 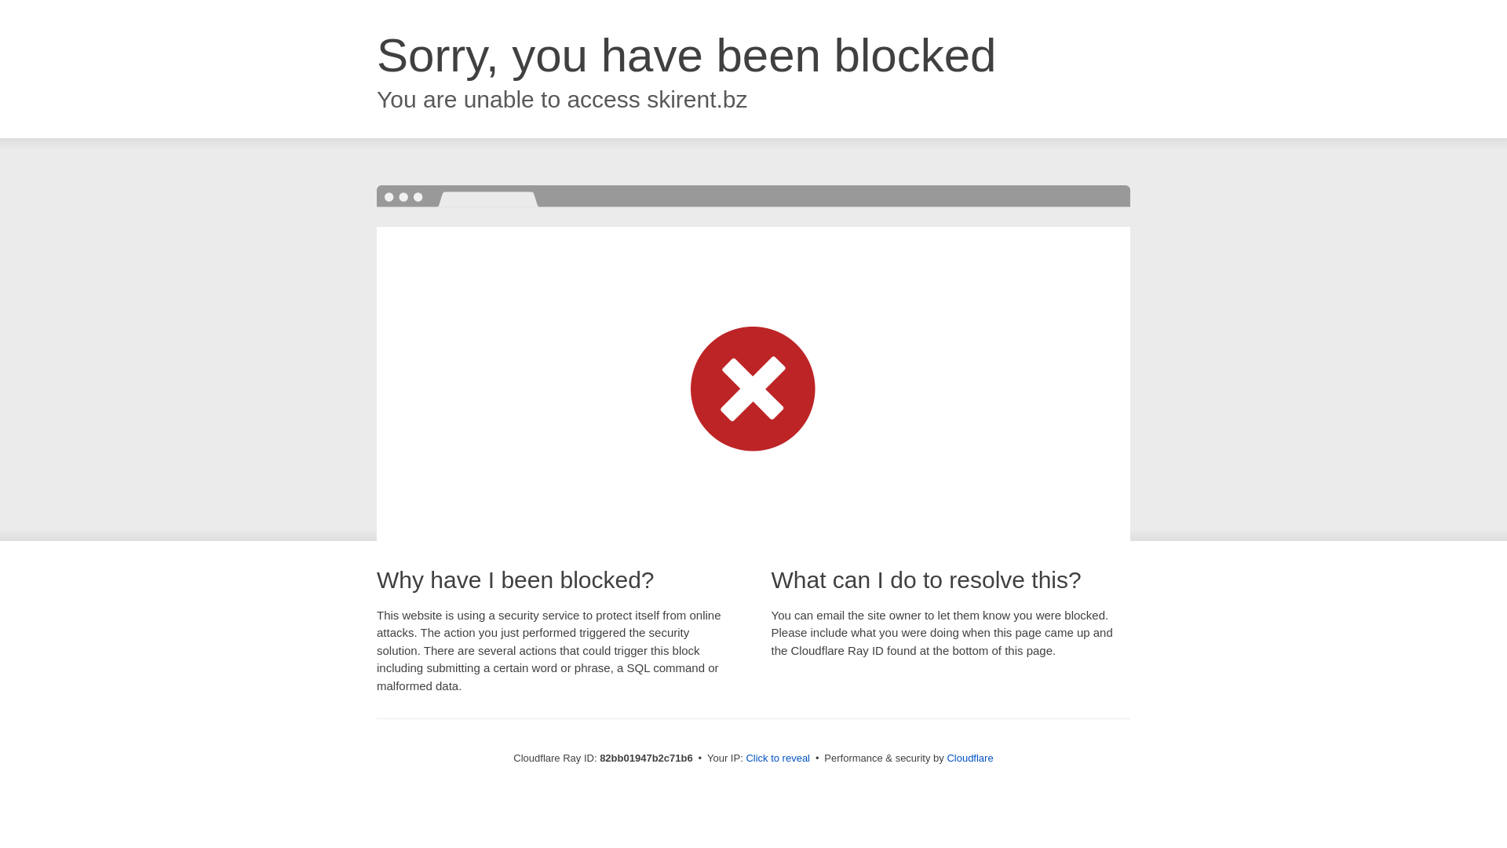 What do you see at coordinates (970, 758) in the screenshot?
I see `Cloudflare` at bounding box center [970, 758].